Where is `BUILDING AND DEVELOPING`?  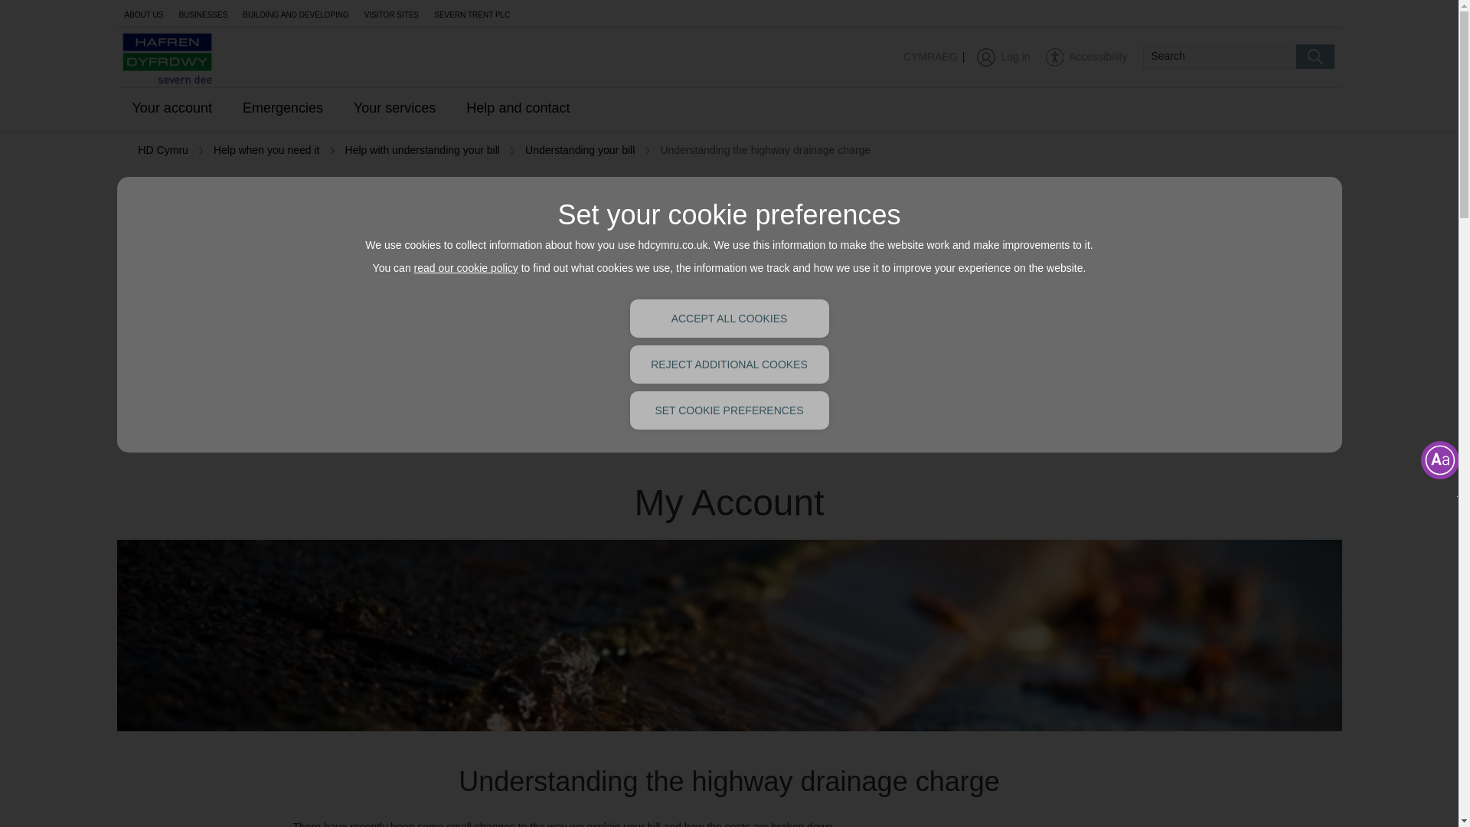
BUILDING AND DEVELOPING is located at coordinates (296, 13).